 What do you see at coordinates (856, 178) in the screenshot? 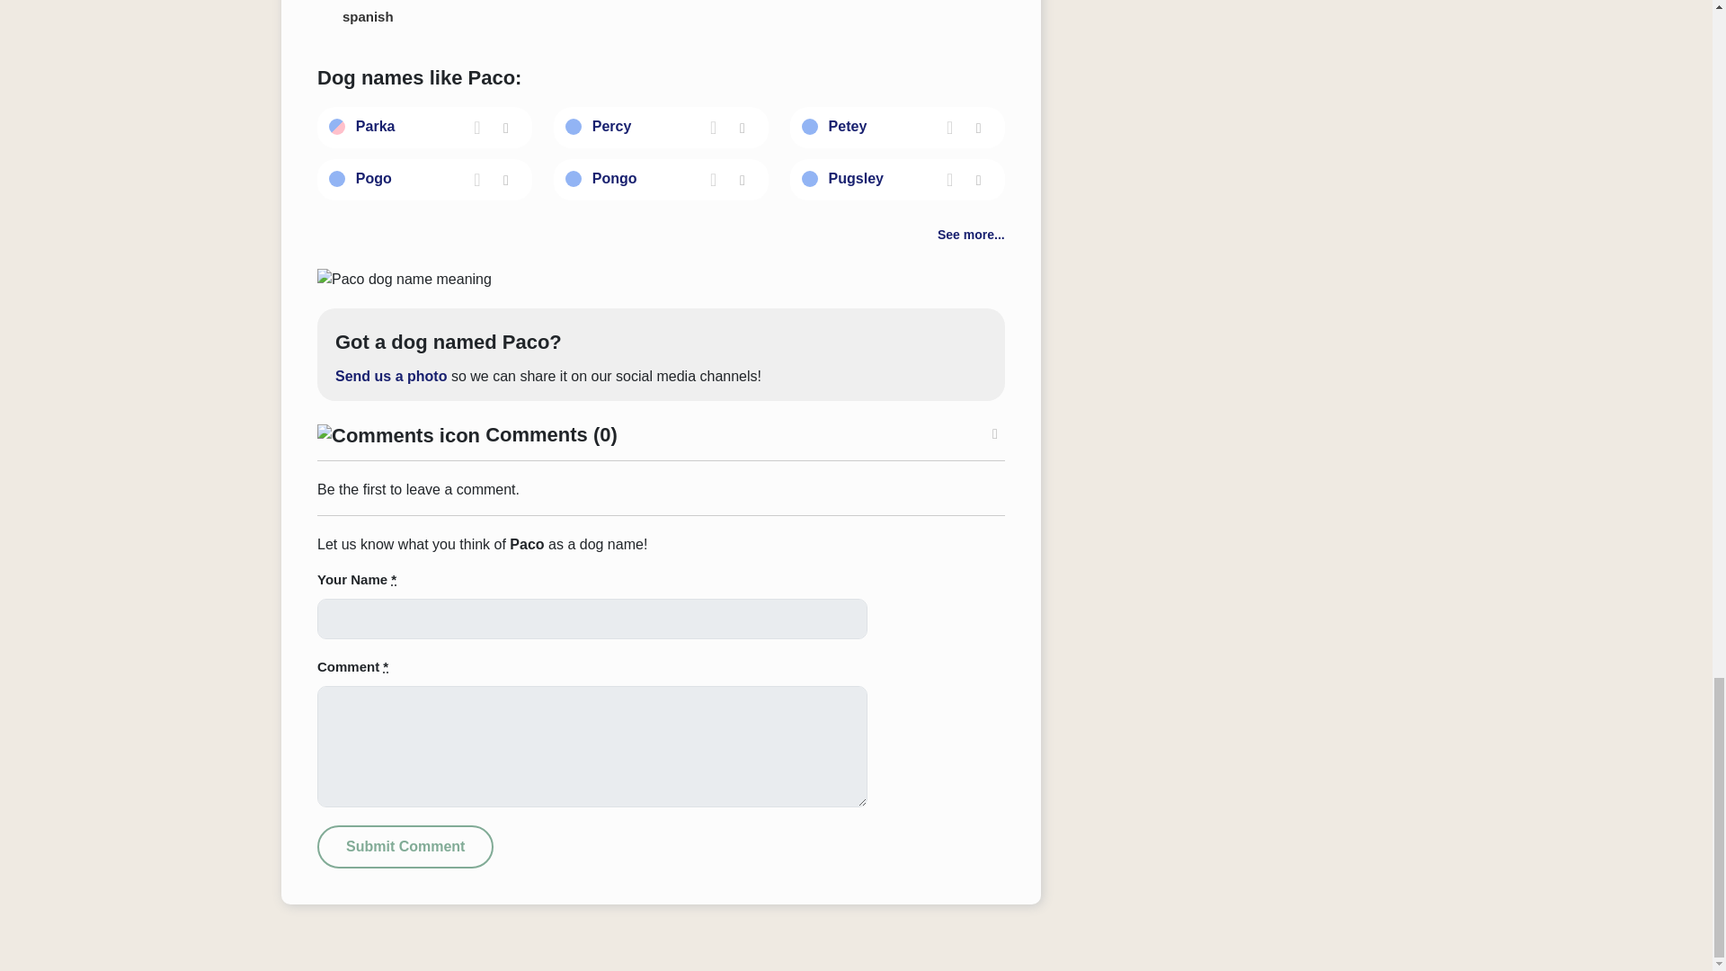
I see `Pugsley` at bounding box center [856, 178].